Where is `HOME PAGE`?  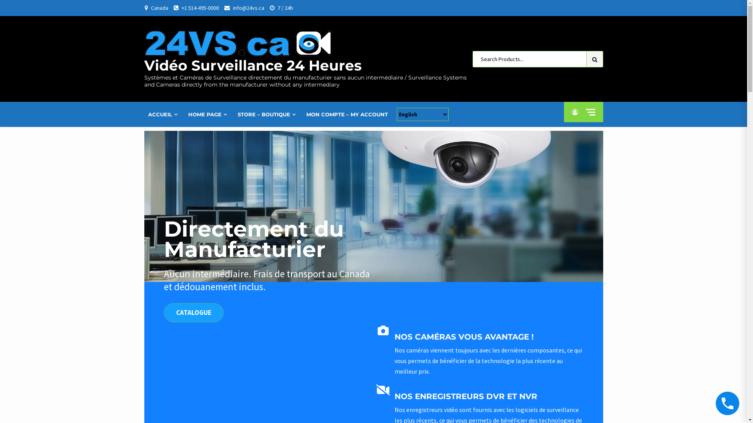
HOME PAGE is located at coordinates (209, 114).